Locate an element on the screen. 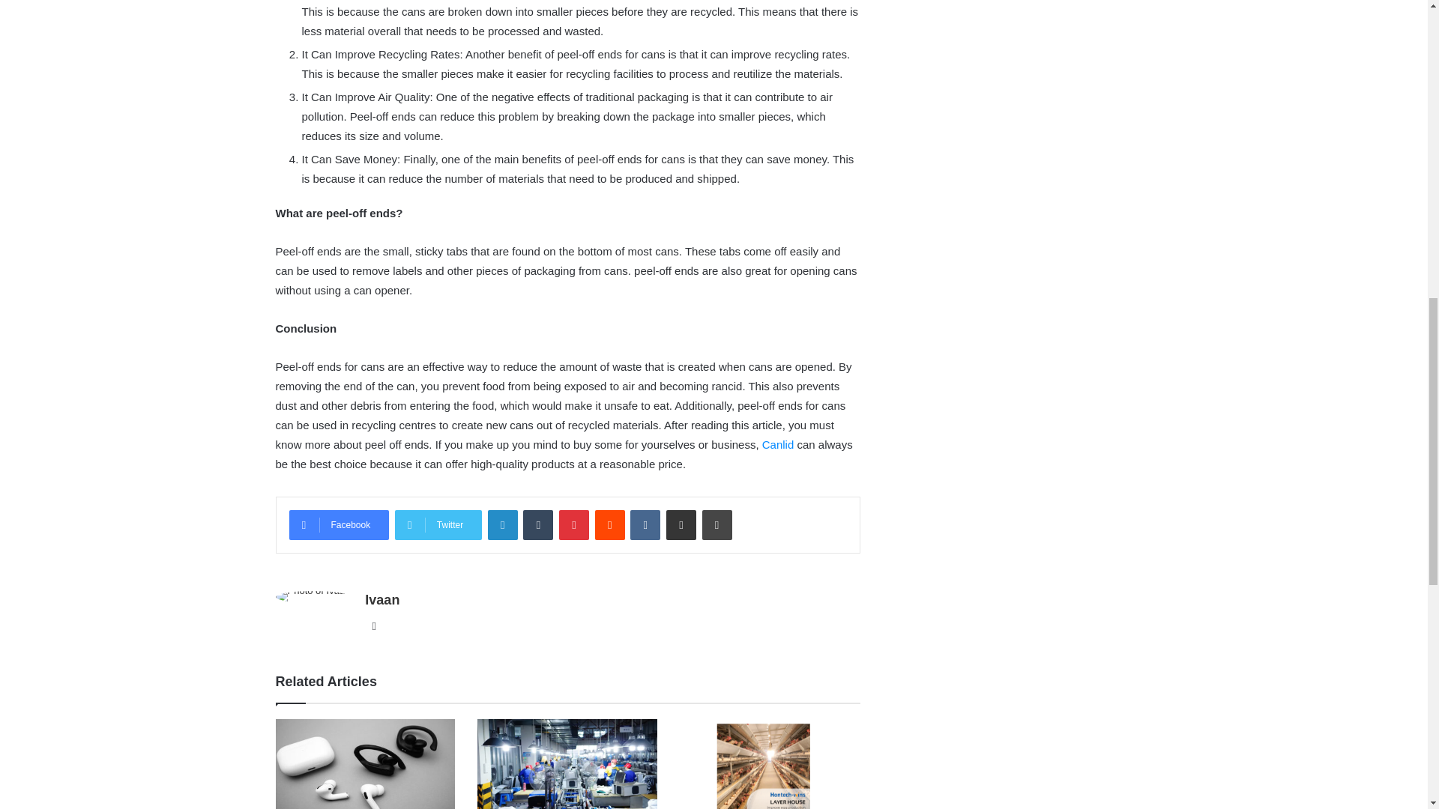 This screenshot has width=1439, height=809. Share via Email is located at coordinates (681, 525).